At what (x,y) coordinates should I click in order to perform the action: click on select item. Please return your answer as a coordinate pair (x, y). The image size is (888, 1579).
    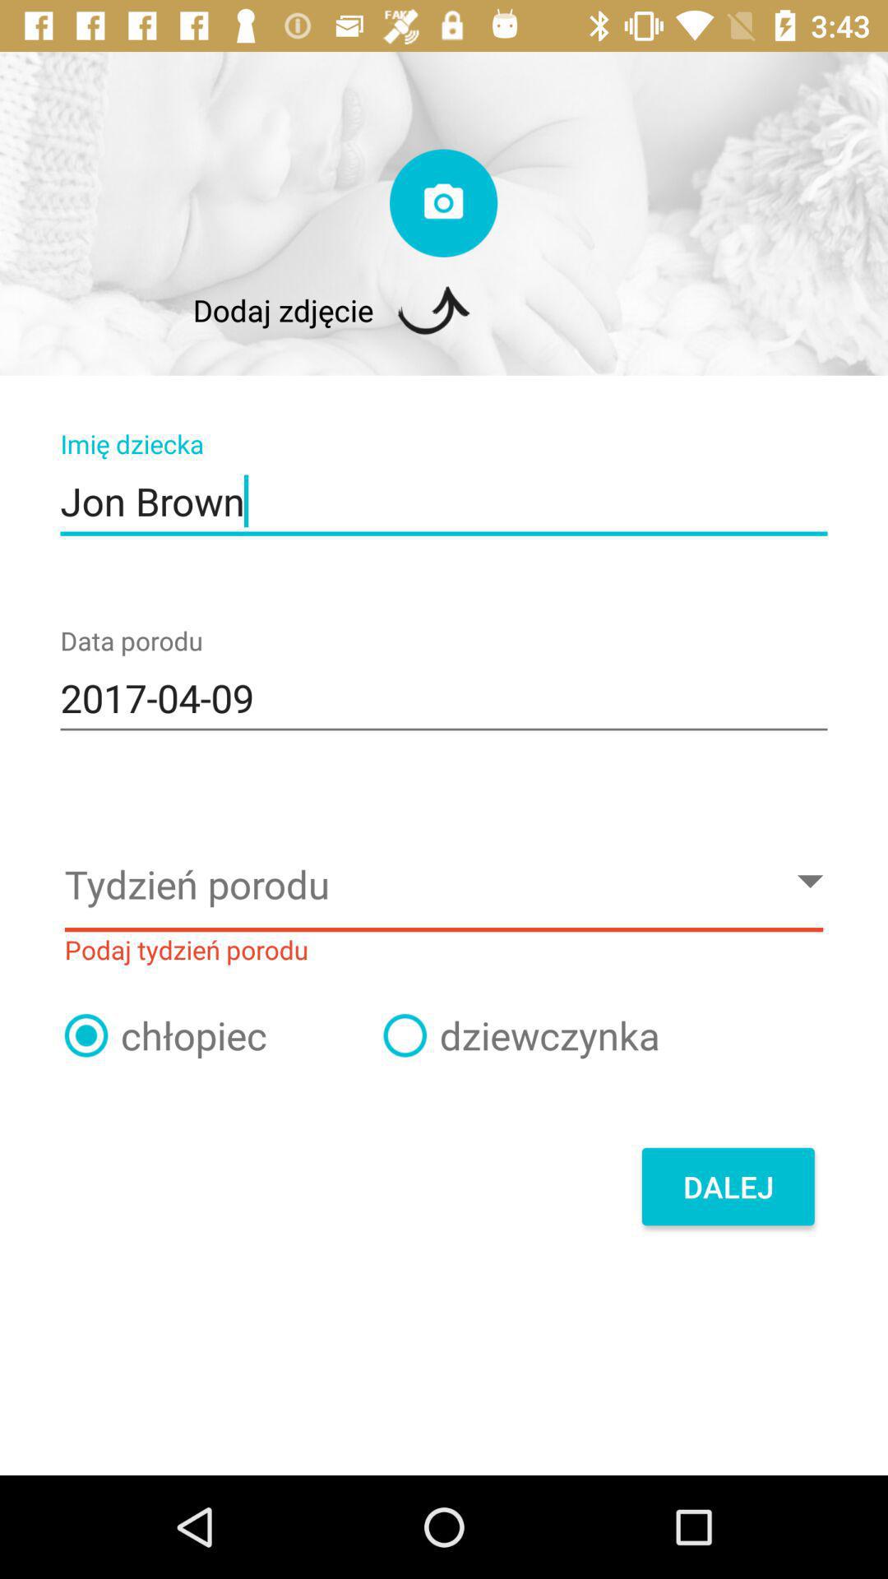
    Looking at the image, I should click on (405, 1035).